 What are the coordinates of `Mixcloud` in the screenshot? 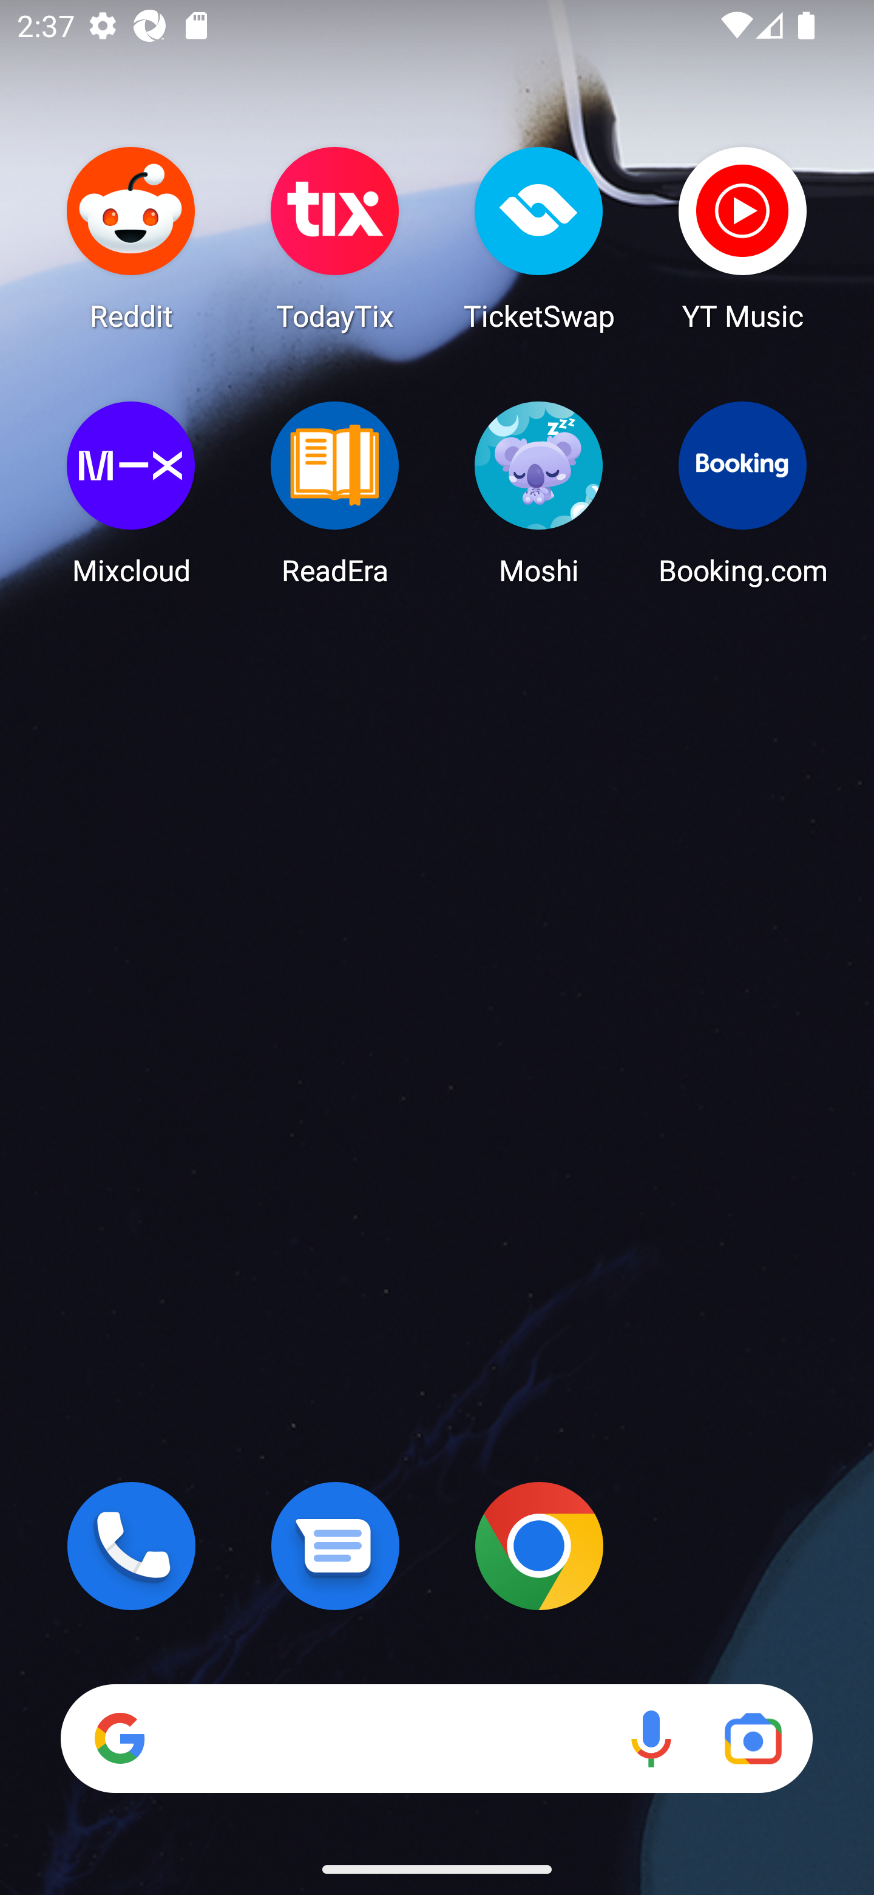 It's located at (131, 493).